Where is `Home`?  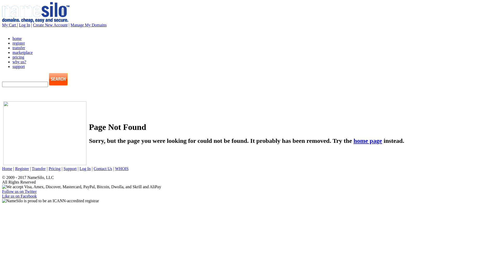
Home is located at coordinates (7, 169).